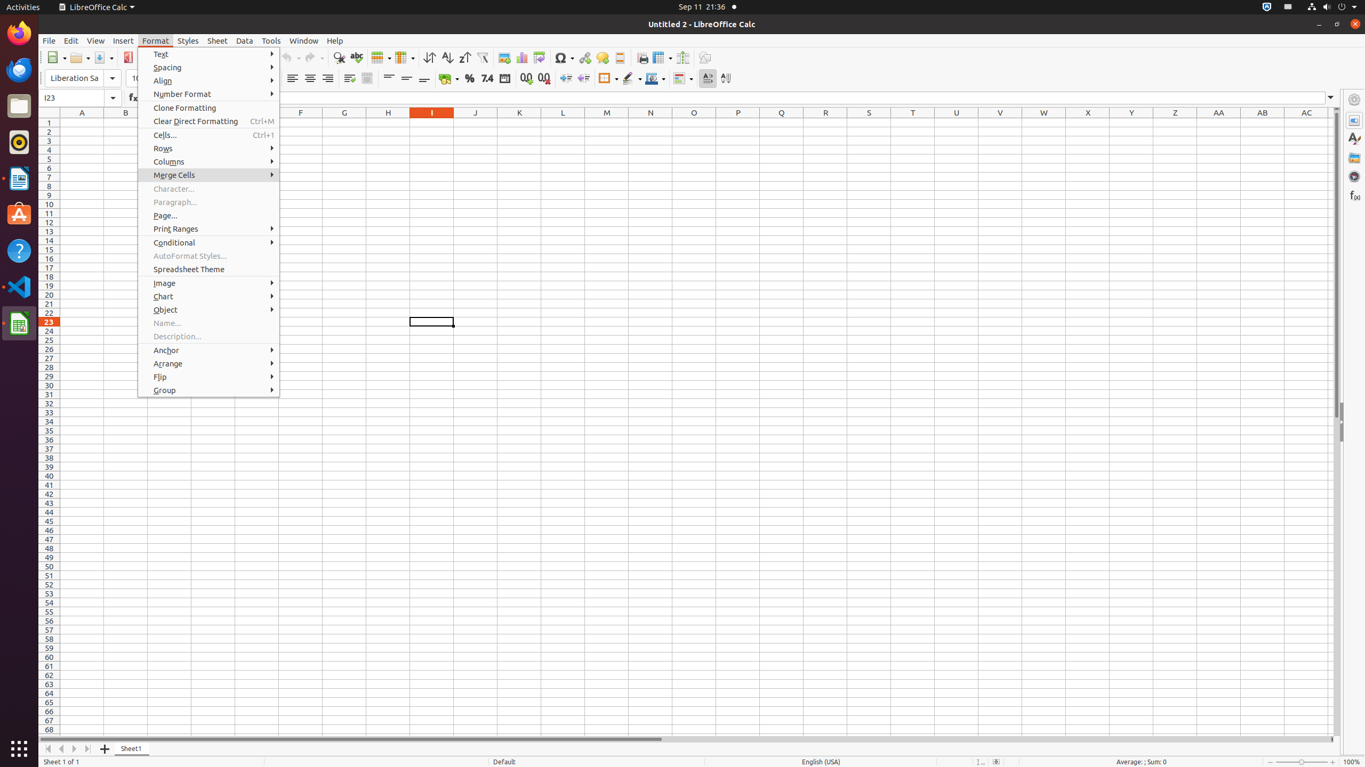 This screenshot has width=1365, height=767. Describe the element at coordinates (519, 123) in the screenshot. I see `K1` at that location.